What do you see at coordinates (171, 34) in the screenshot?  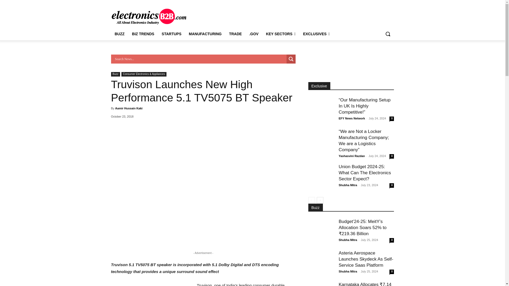 I see `STARTUPS` at bounding box center [171, 34].